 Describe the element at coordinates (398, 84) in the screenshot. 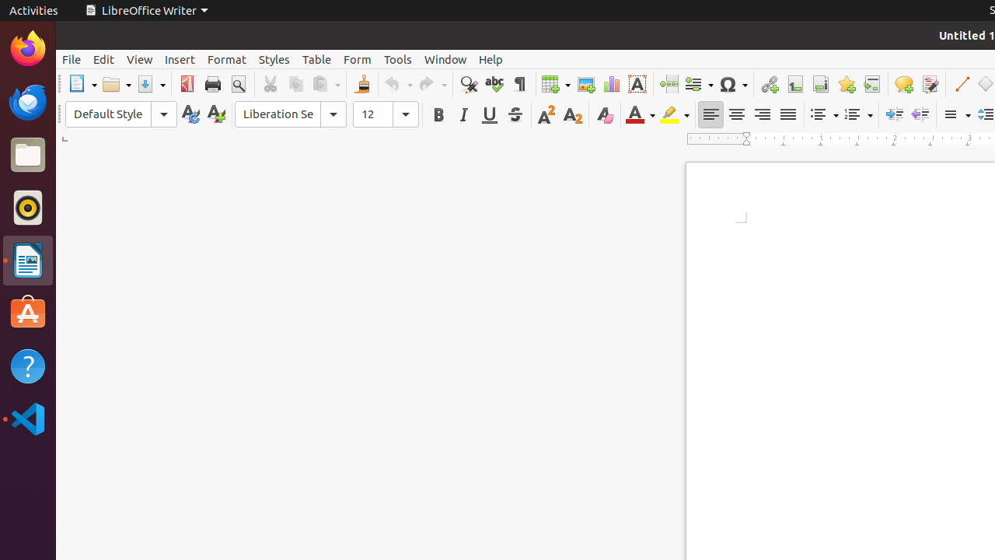

I see `Undo` at that location.